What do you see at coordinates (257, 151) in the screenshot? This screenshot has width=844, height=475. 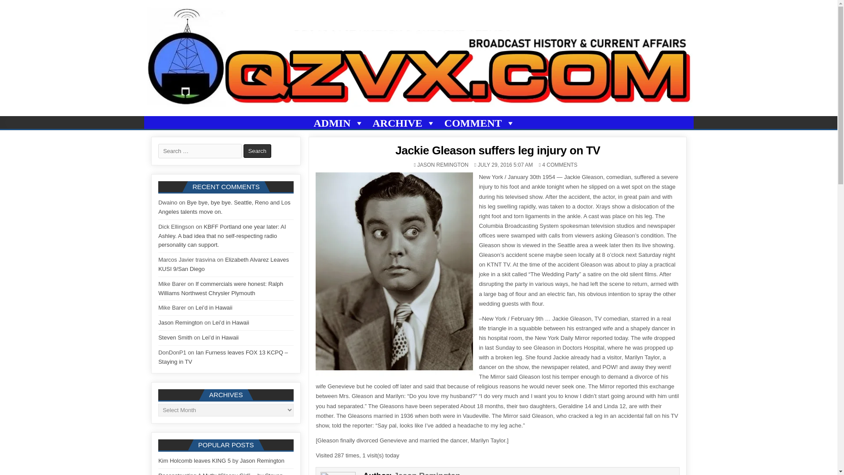 I see `Search` at bounding box center [257, 151].